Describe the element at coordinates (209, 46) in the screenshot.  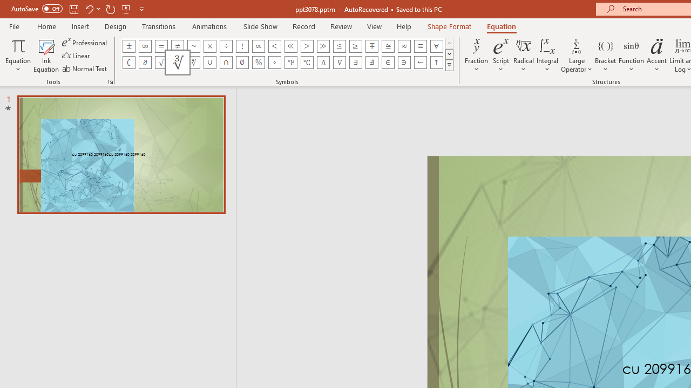
I see `Equation Symbol Multiplication Sign` at that location.